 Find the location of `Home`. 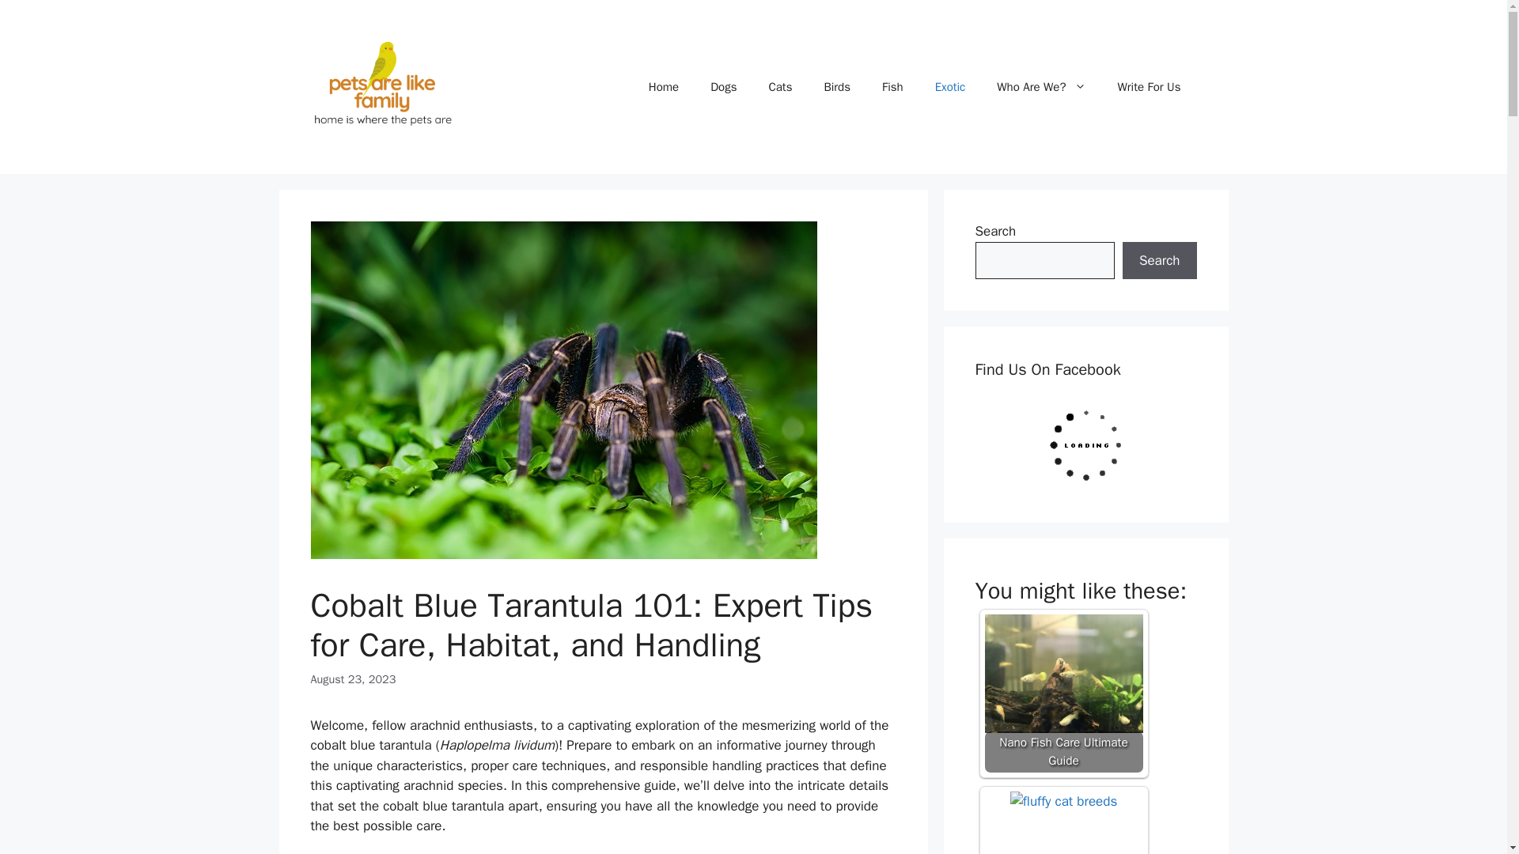

Home is located at coordinates (663, 87).